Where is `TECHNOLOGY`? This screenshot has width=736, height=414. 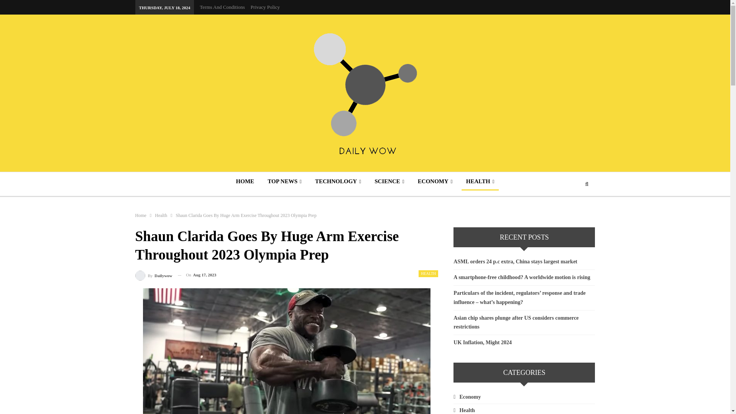 TECHNOLOGY is located at coordinates (338, 181).